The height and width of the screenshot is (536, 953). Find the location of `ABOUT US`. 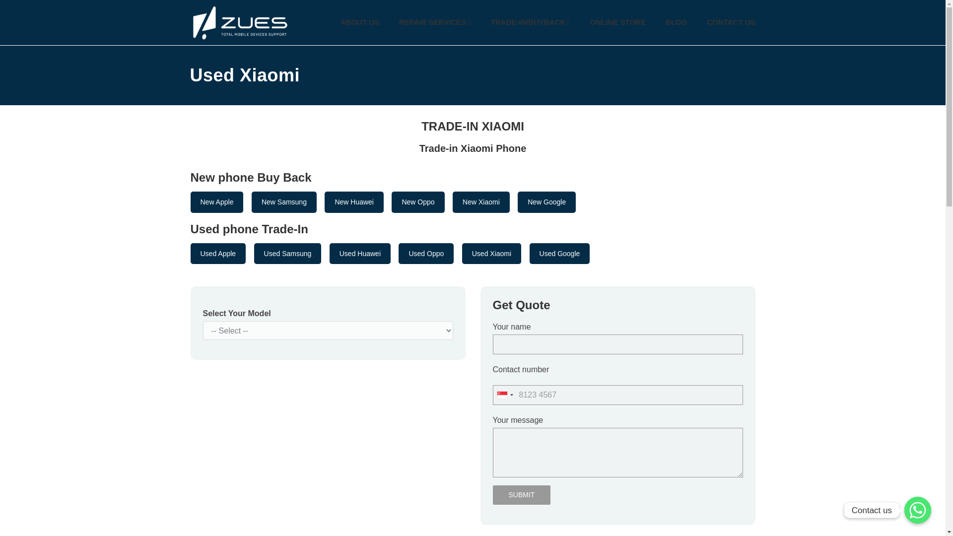

ABOUT US is located at coordinates (359, 22).